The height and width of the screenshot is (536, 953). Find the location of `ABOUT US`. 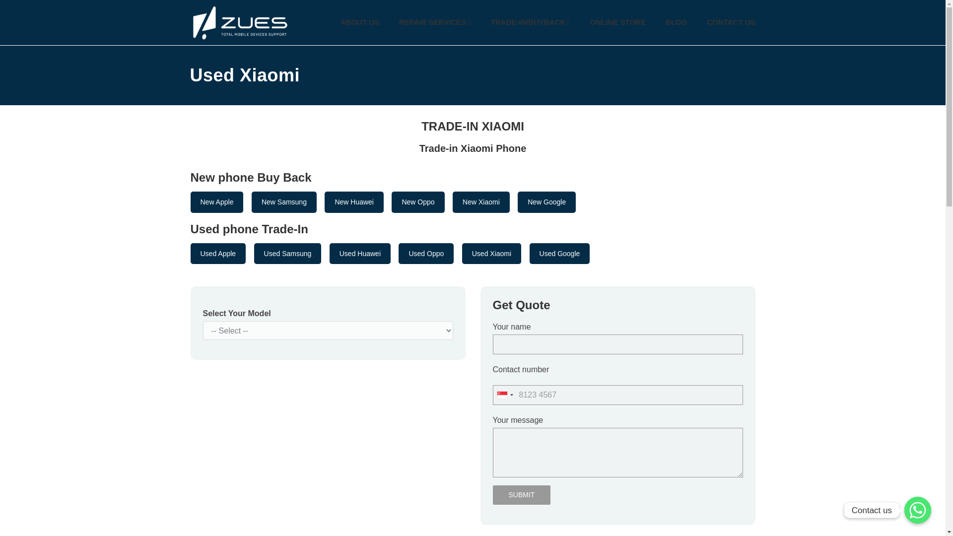

ABOUT US is located at coordinates (359, 22).